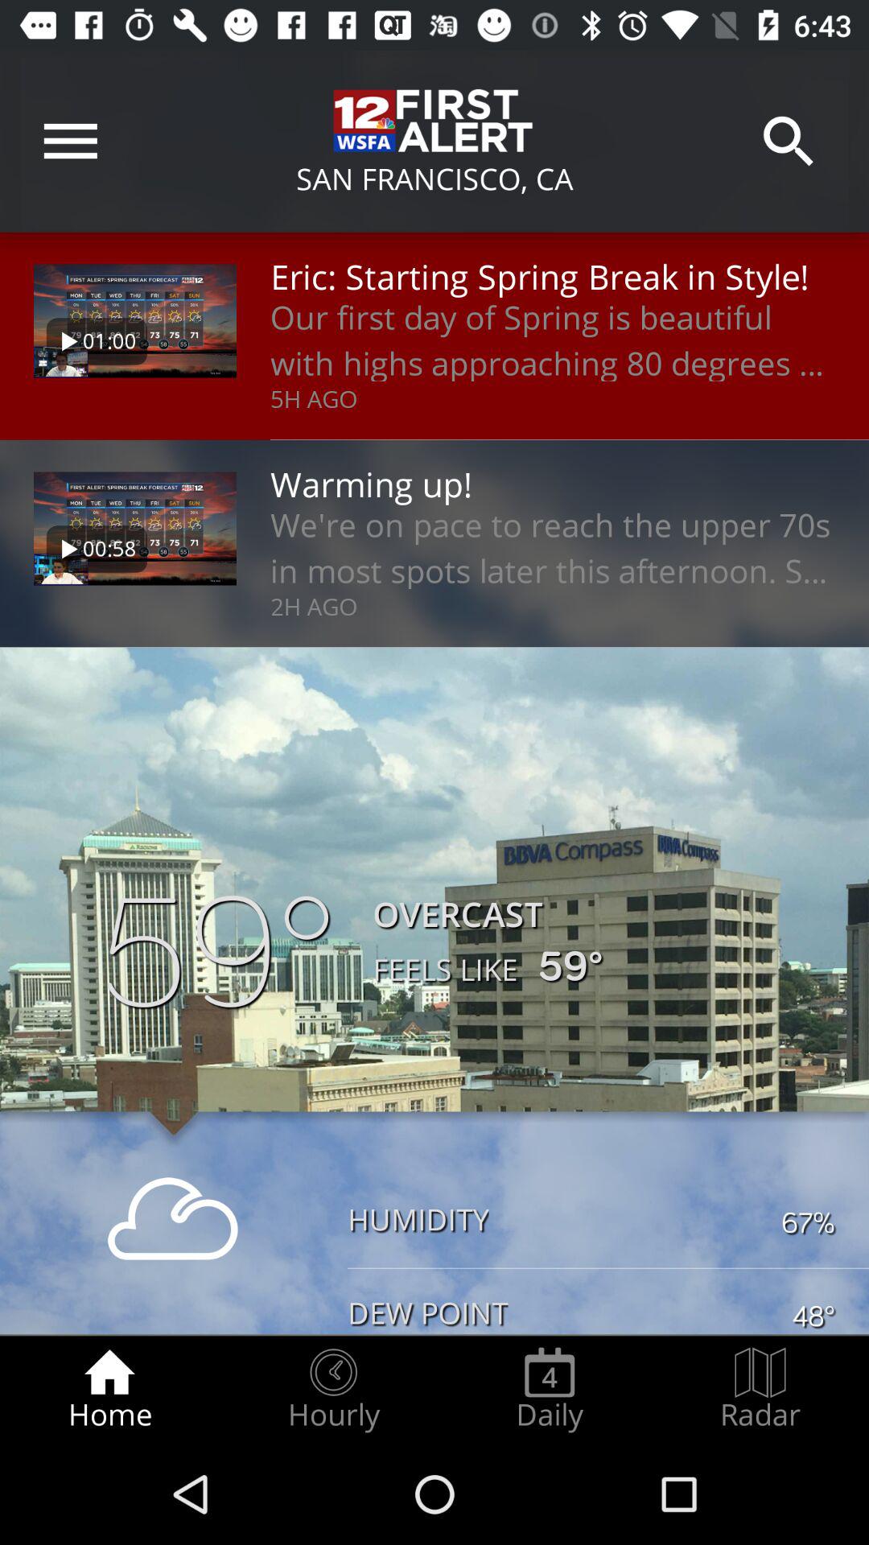 This screenshot has height=1545, width=869. I want to click on jump to the radar icon, so click(760, 1389).